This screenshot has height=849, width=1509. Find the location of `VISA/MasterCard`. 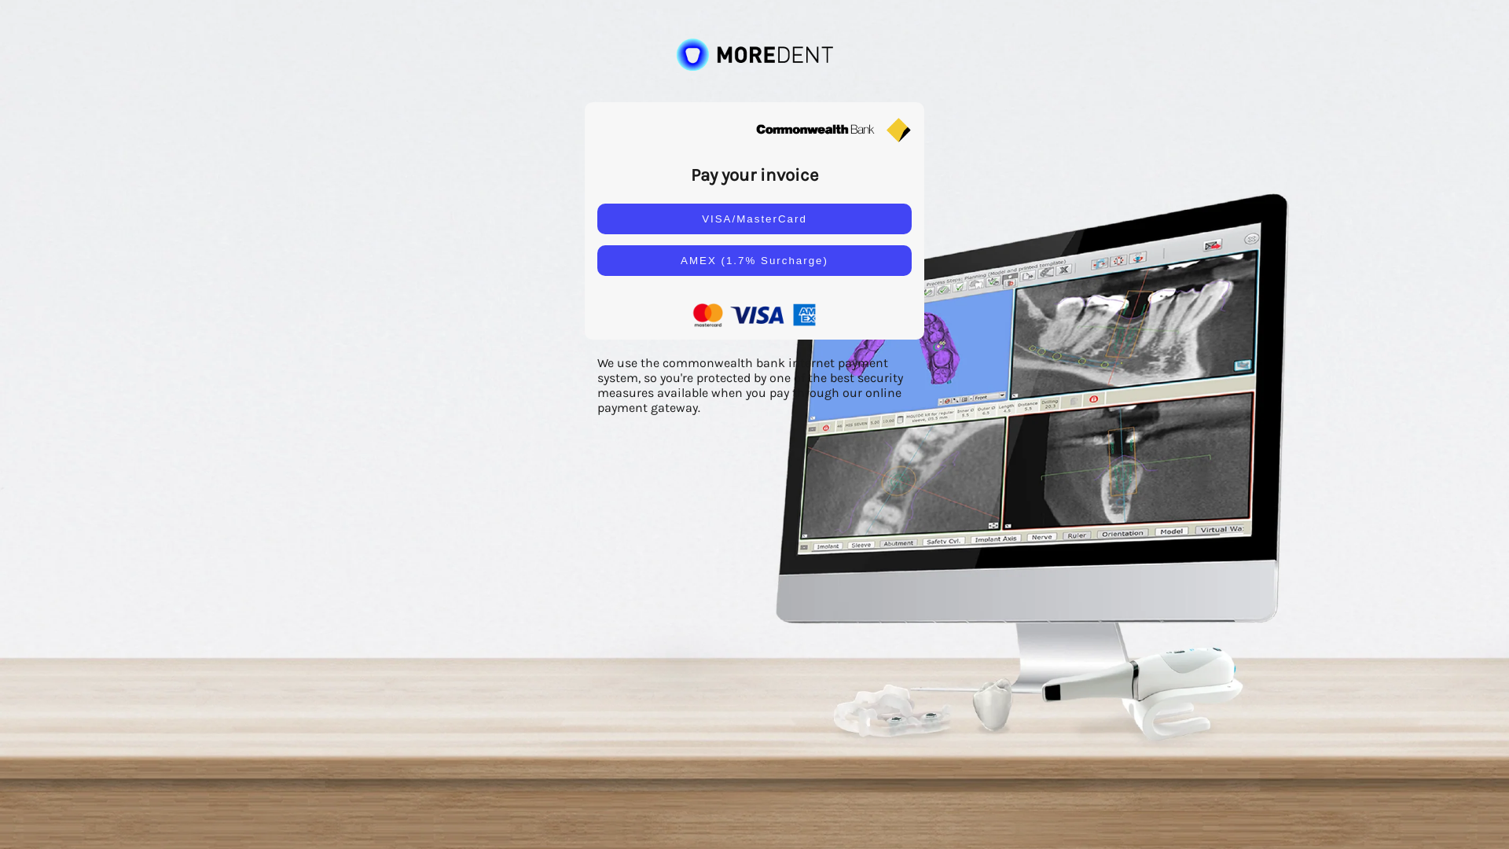

VISA/MasterCard is located at coordinates (754, 219).